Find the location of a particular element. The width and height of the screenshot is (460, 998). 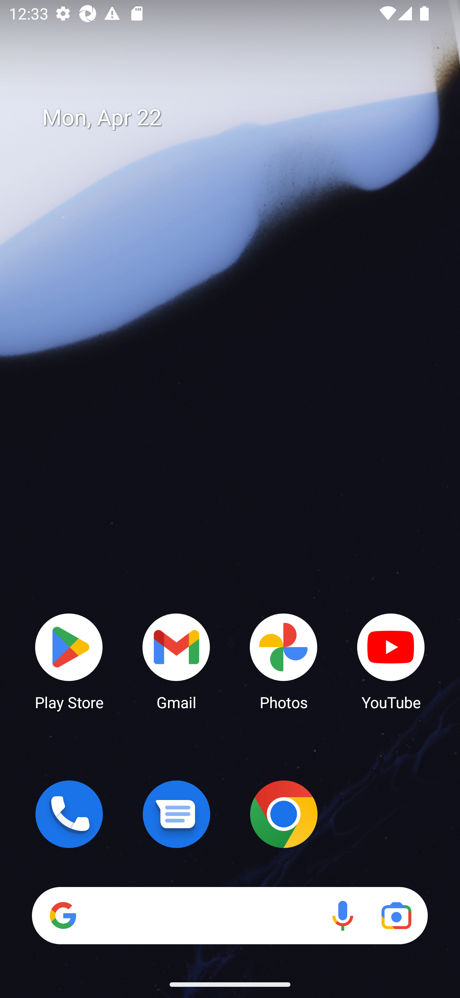

Google Lens is located at coordinates (396, 915).